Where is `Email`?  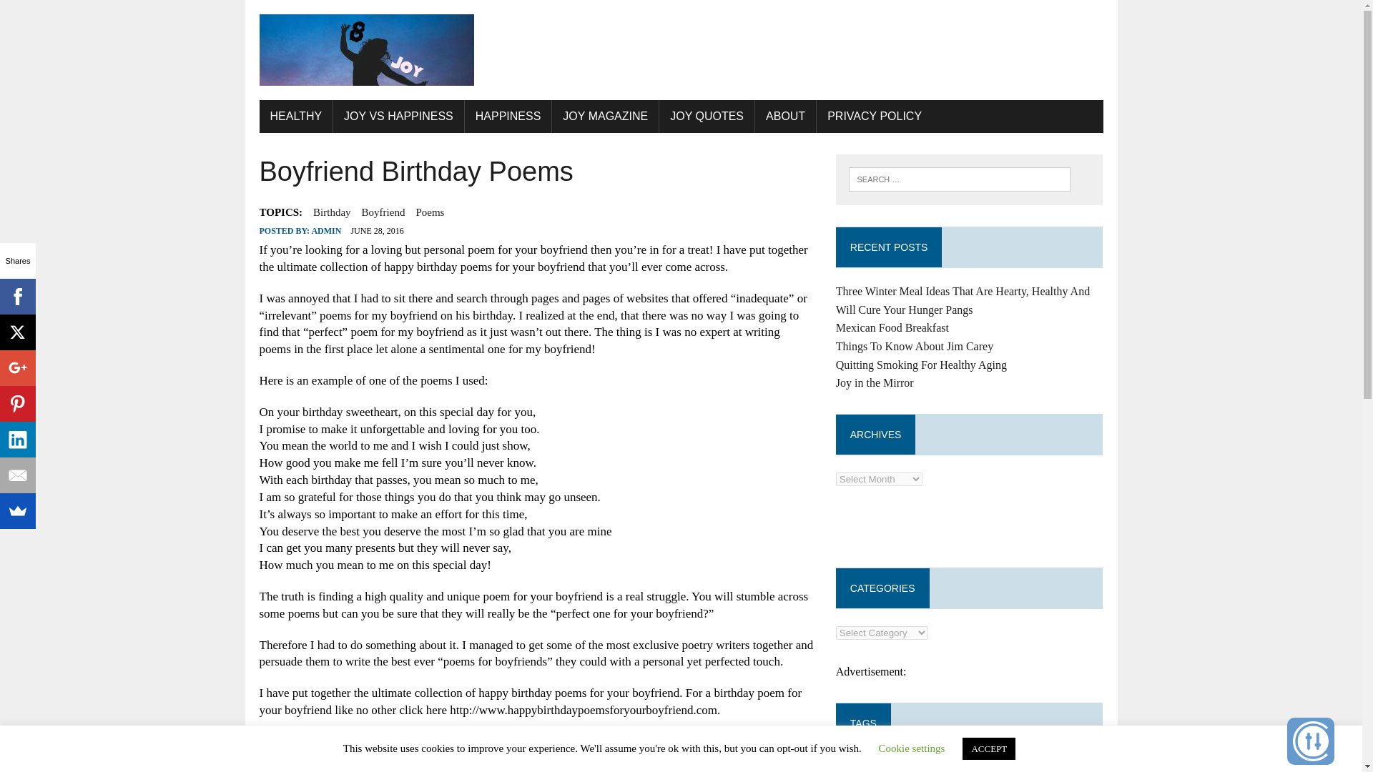 Email is located at coordinates (17, 475).